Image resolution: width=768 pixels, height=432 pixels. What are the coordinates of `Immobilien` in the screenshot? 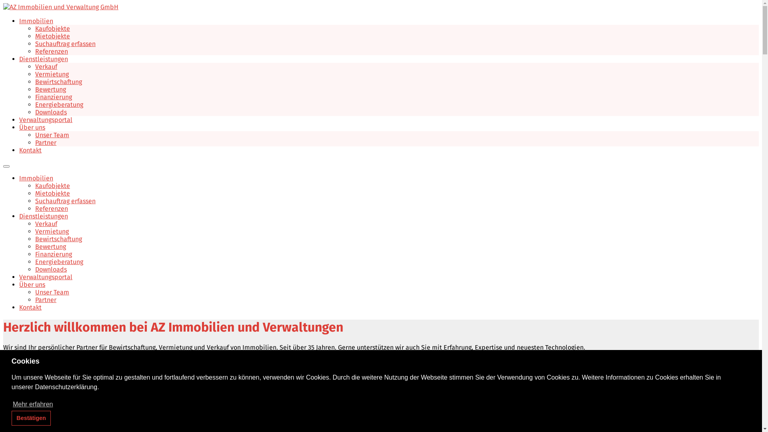 It's located at (36, 21).